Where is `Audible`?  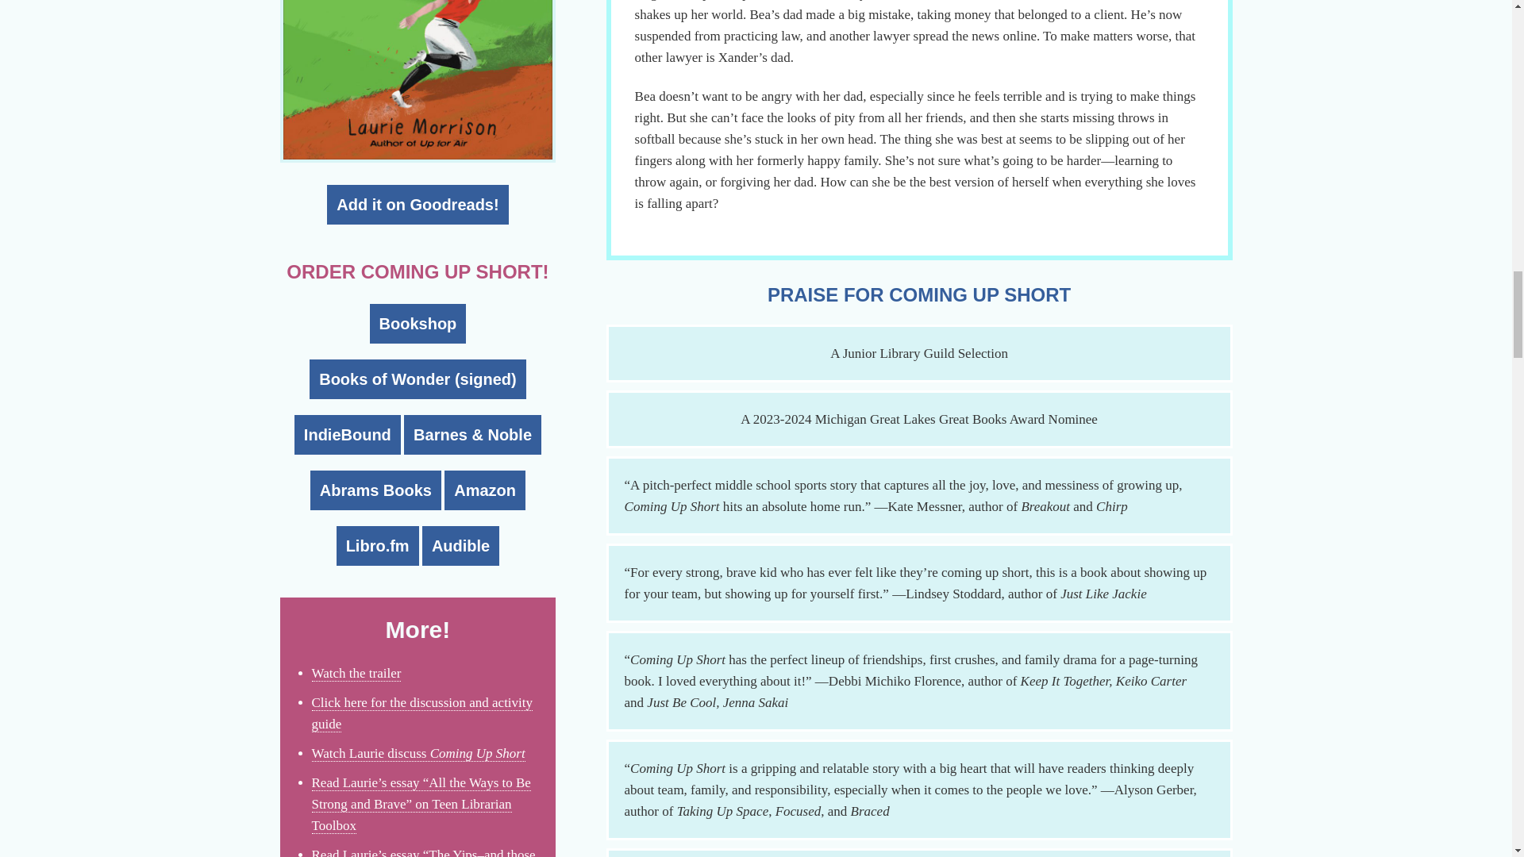
Audible is located at coordinates (460, 546).